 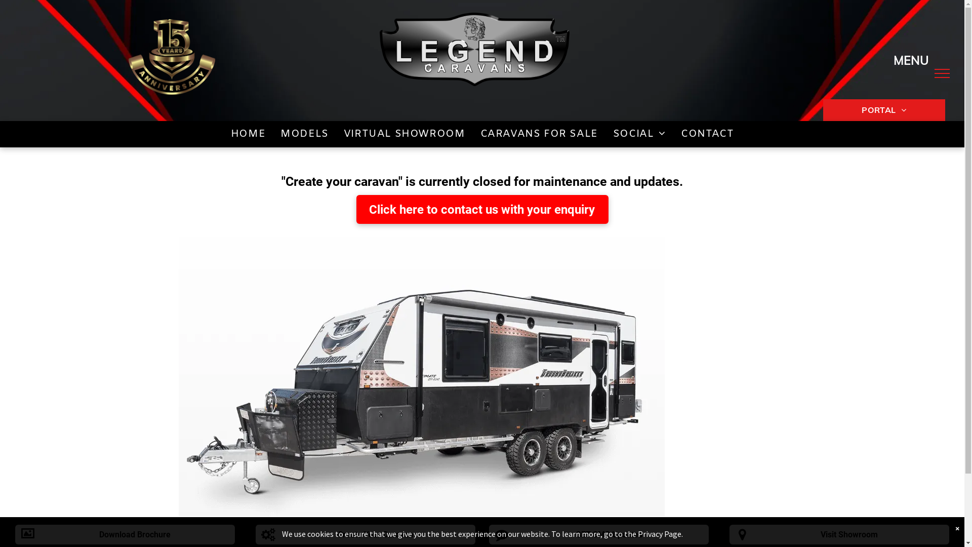 I want to click on HOME, so click(x=248, y=134).